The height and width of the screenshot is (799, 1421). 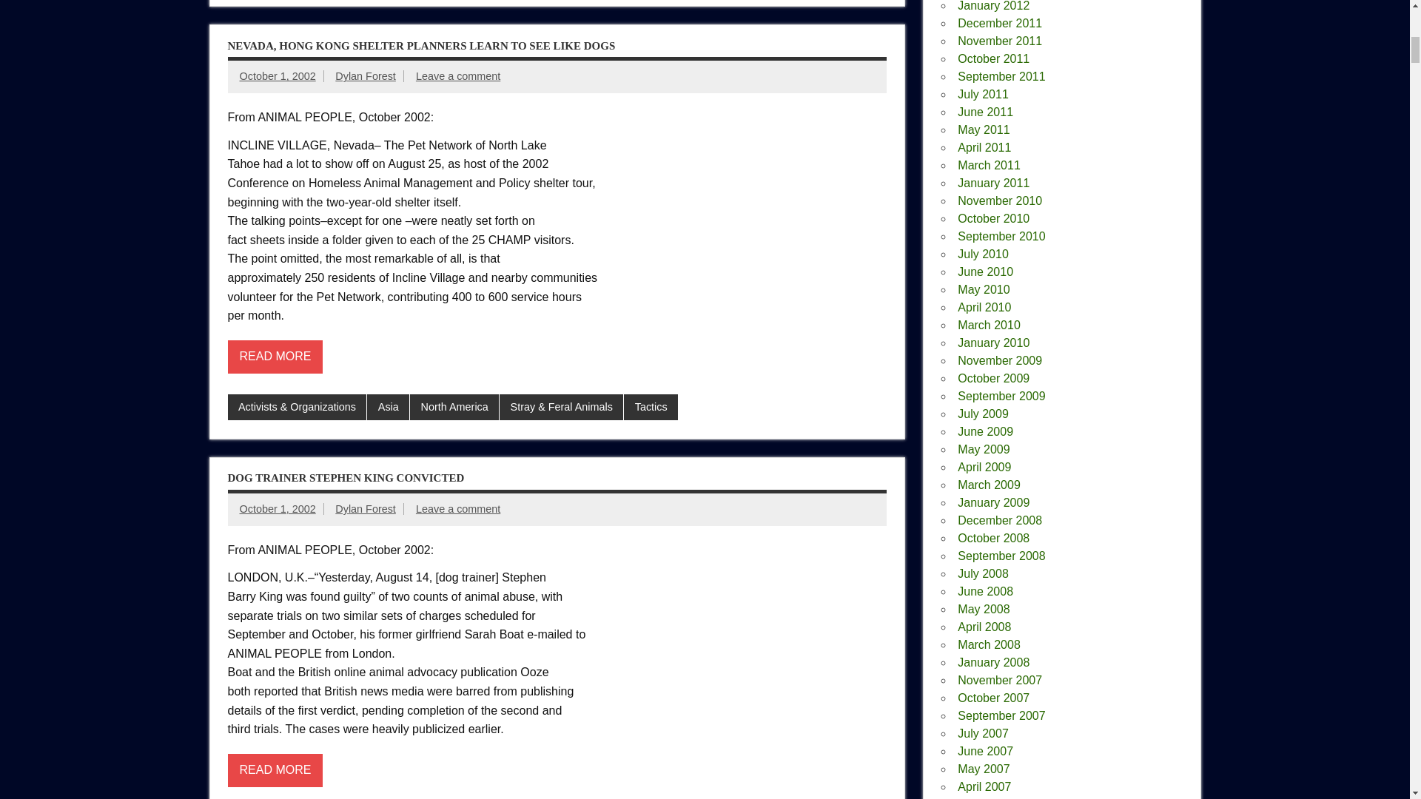 I want to click on Dylan Forest, so click(x=366, y=509).